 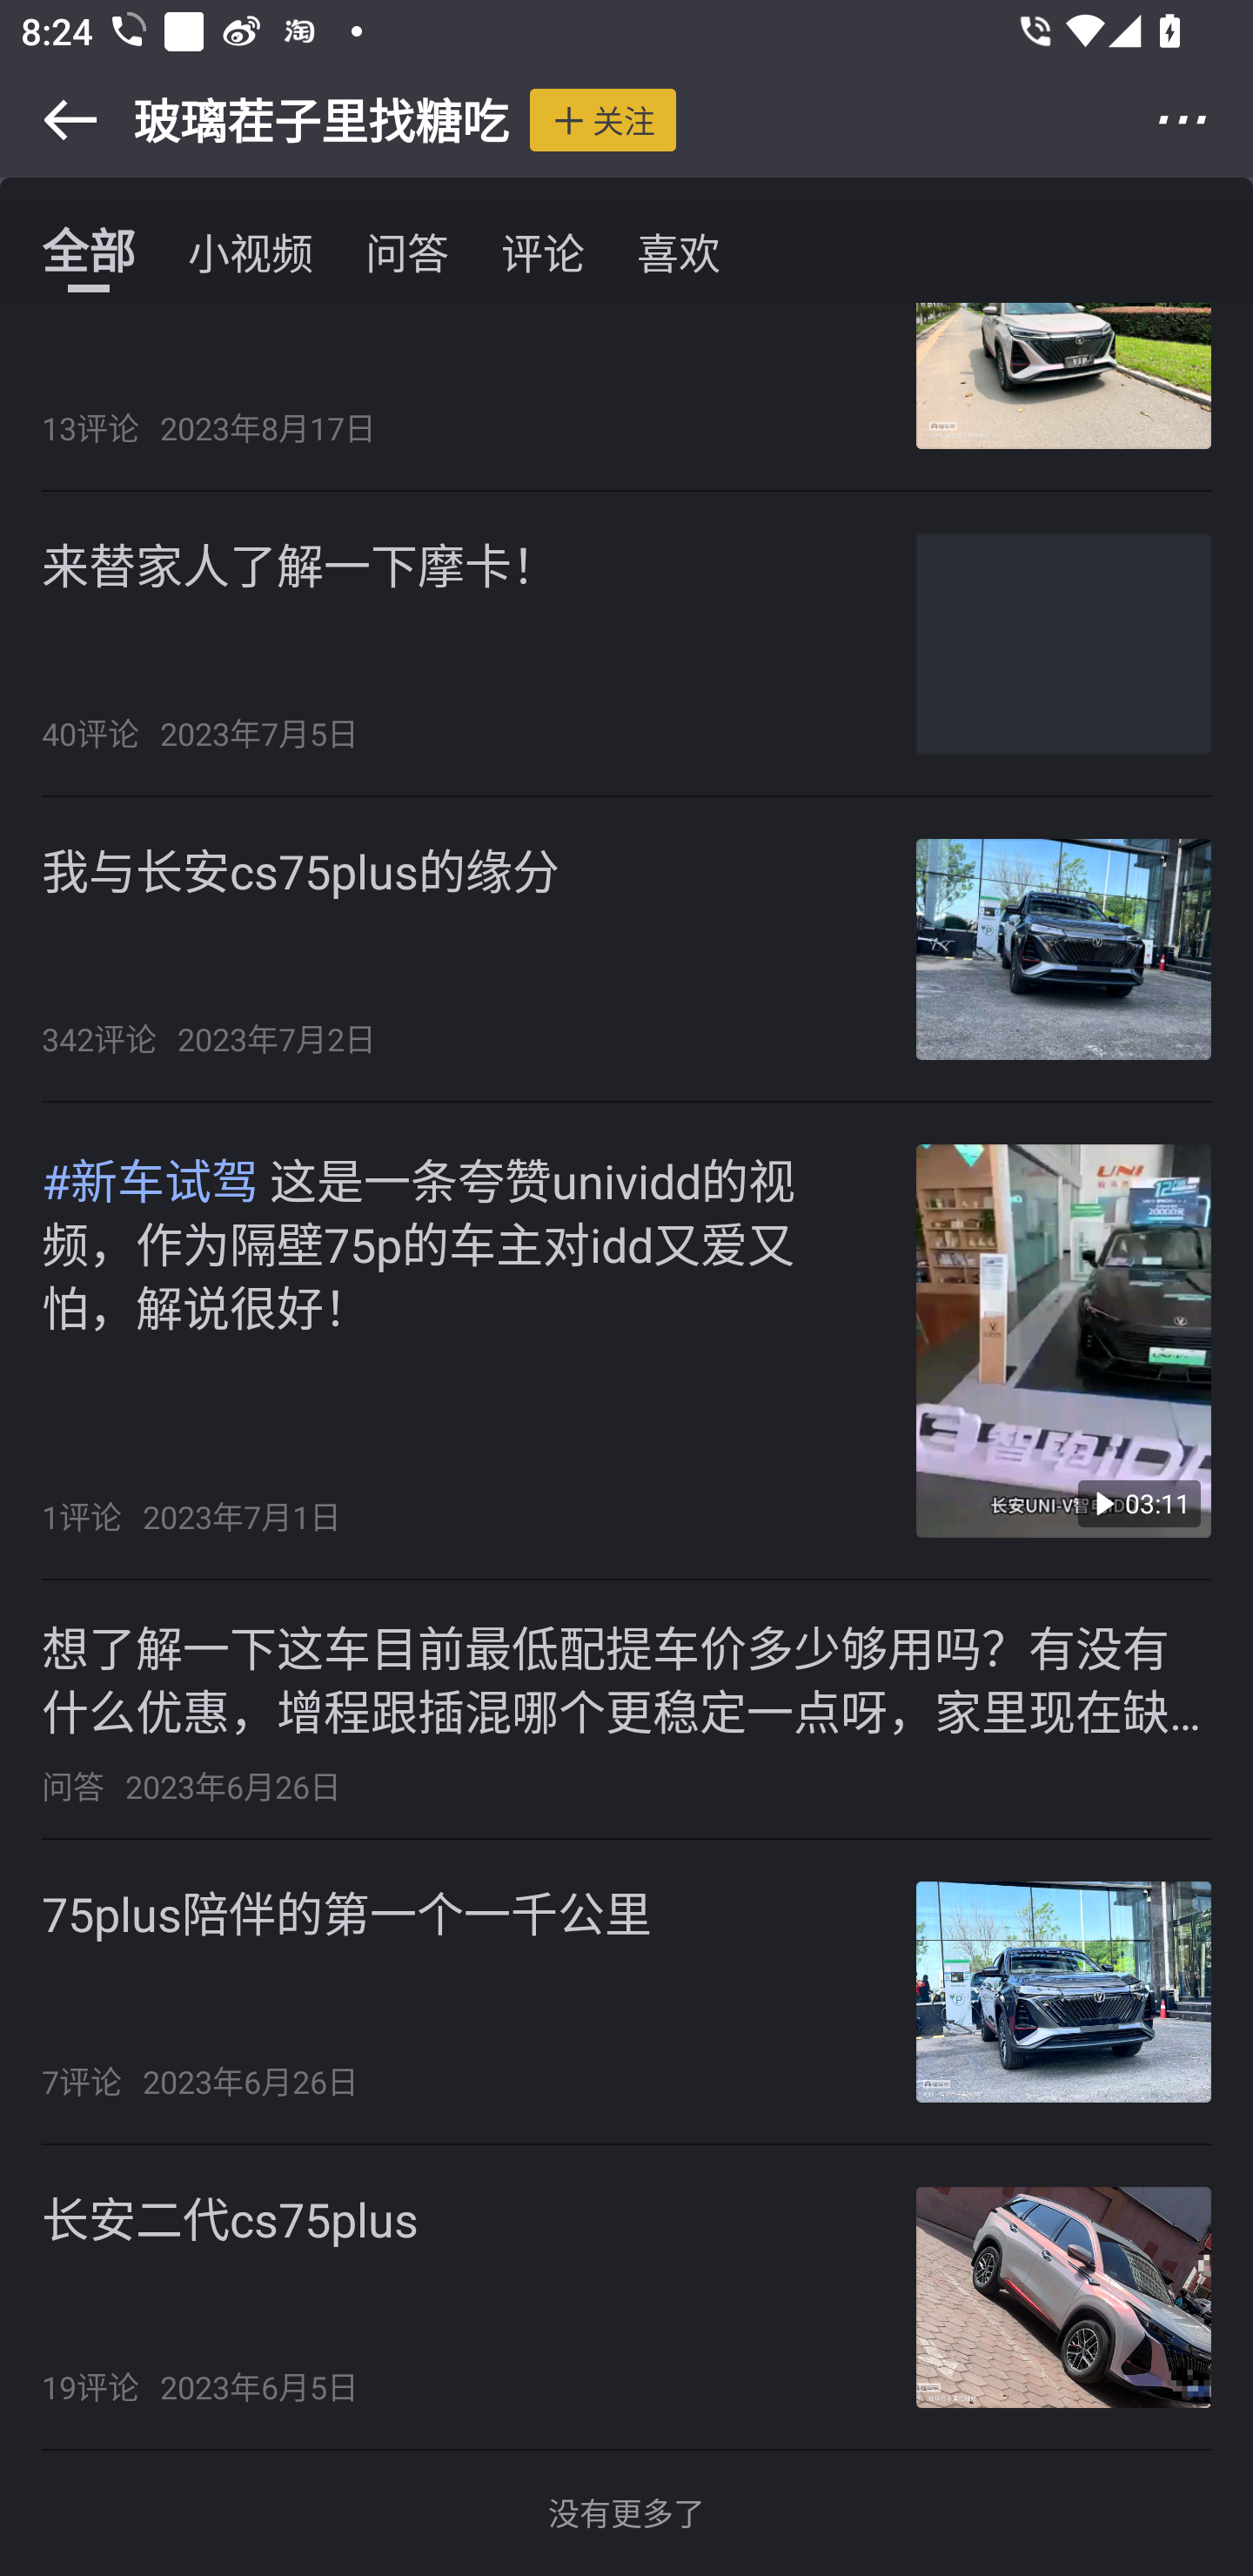 I want to click on , so click(x=1203, y=120).